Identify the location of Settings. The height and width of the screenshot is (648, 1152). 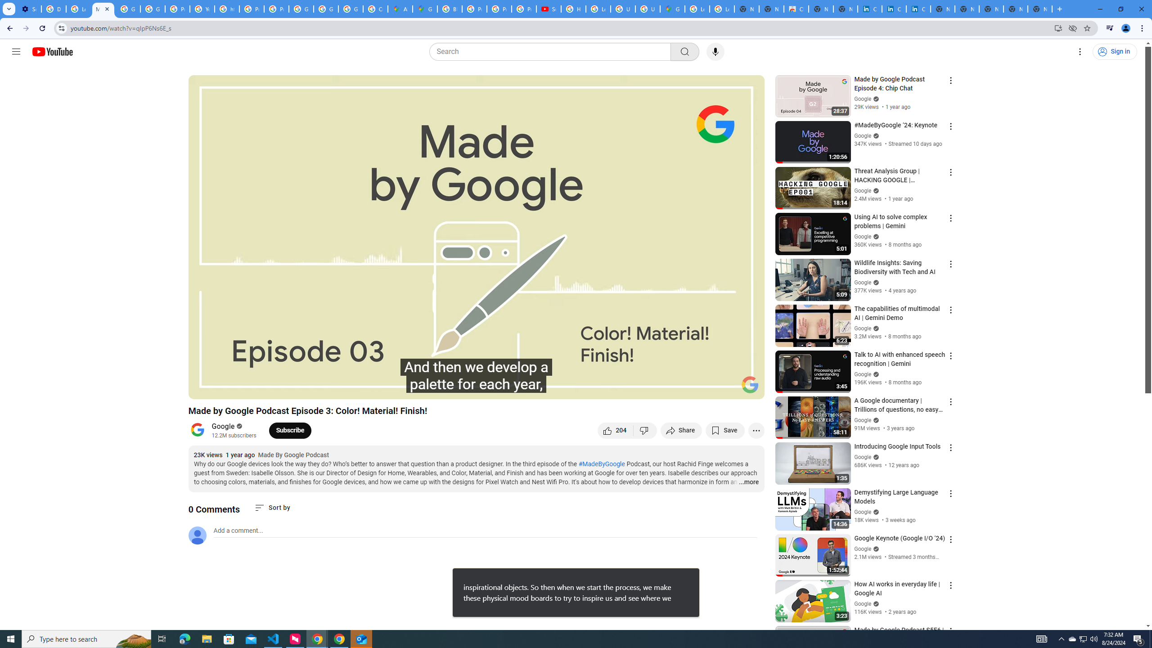
(684, 388).